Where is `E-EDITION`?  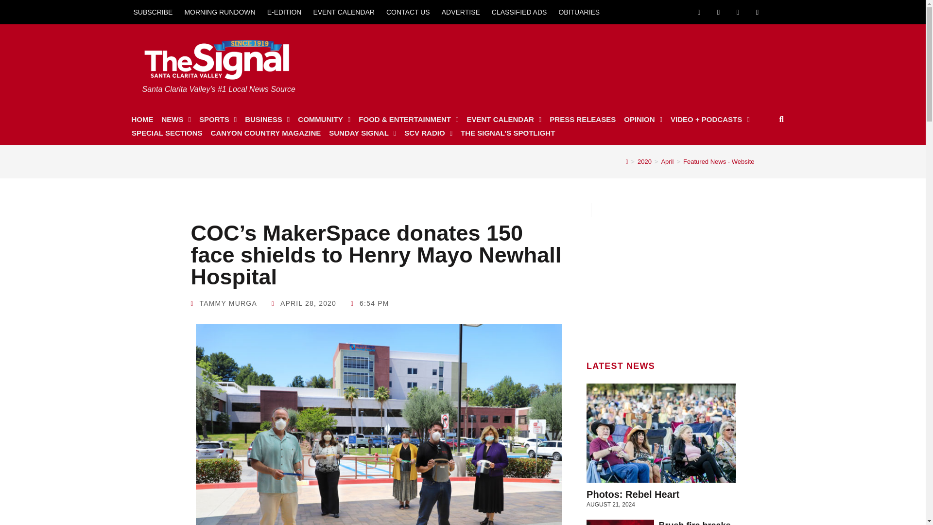 E-EDITION is located at coordinates (284, 12).